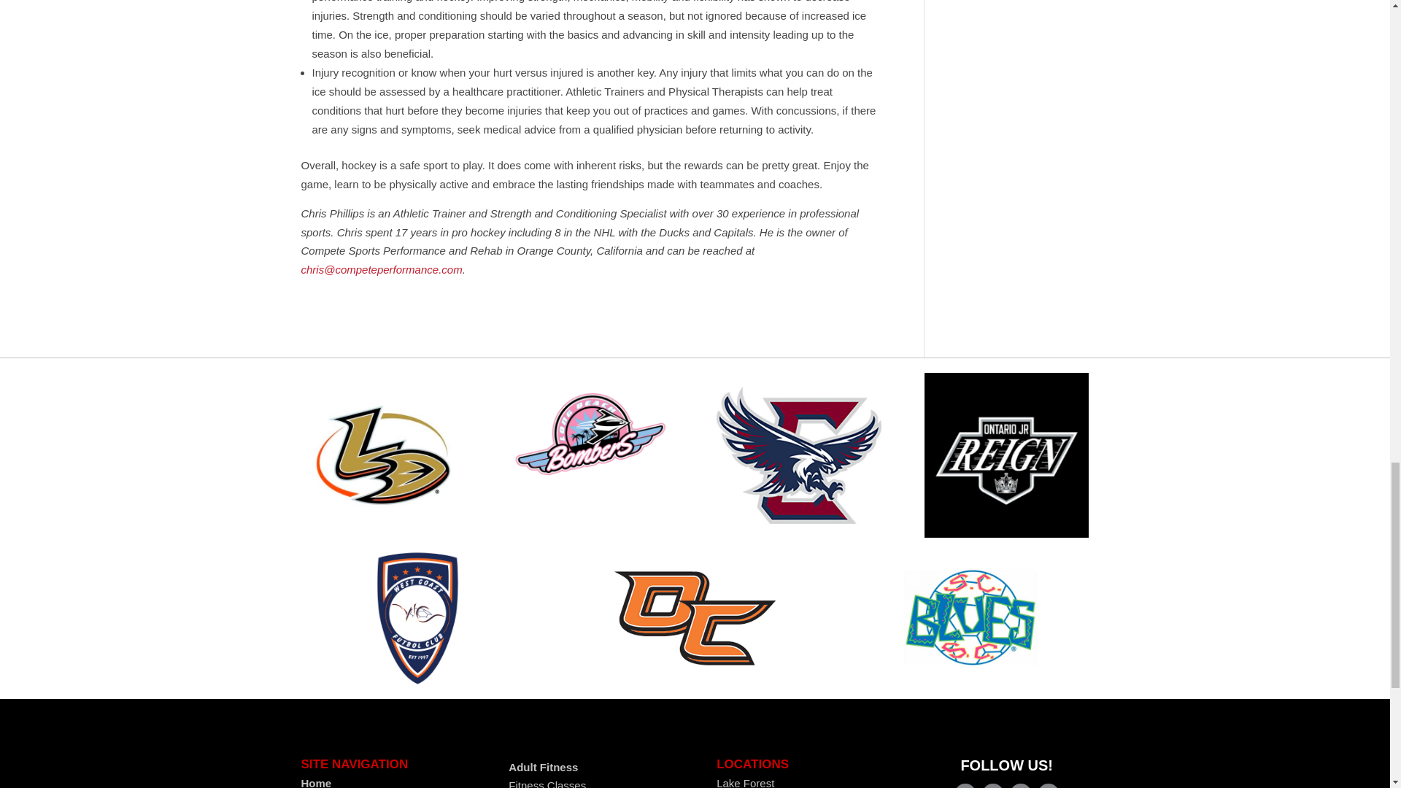 Image resolution: width=1401 pixels, height=788 pixels. What do you see at coordinates (417, 617) in the screenshot?
I see `west-coast-fc-logo` at bounding box center [417, 617].